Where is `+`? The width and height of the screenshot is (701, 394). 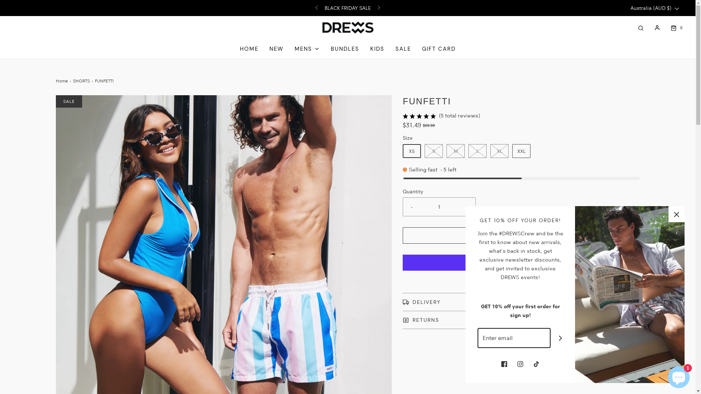
+ is located at coordinates (467, 207).